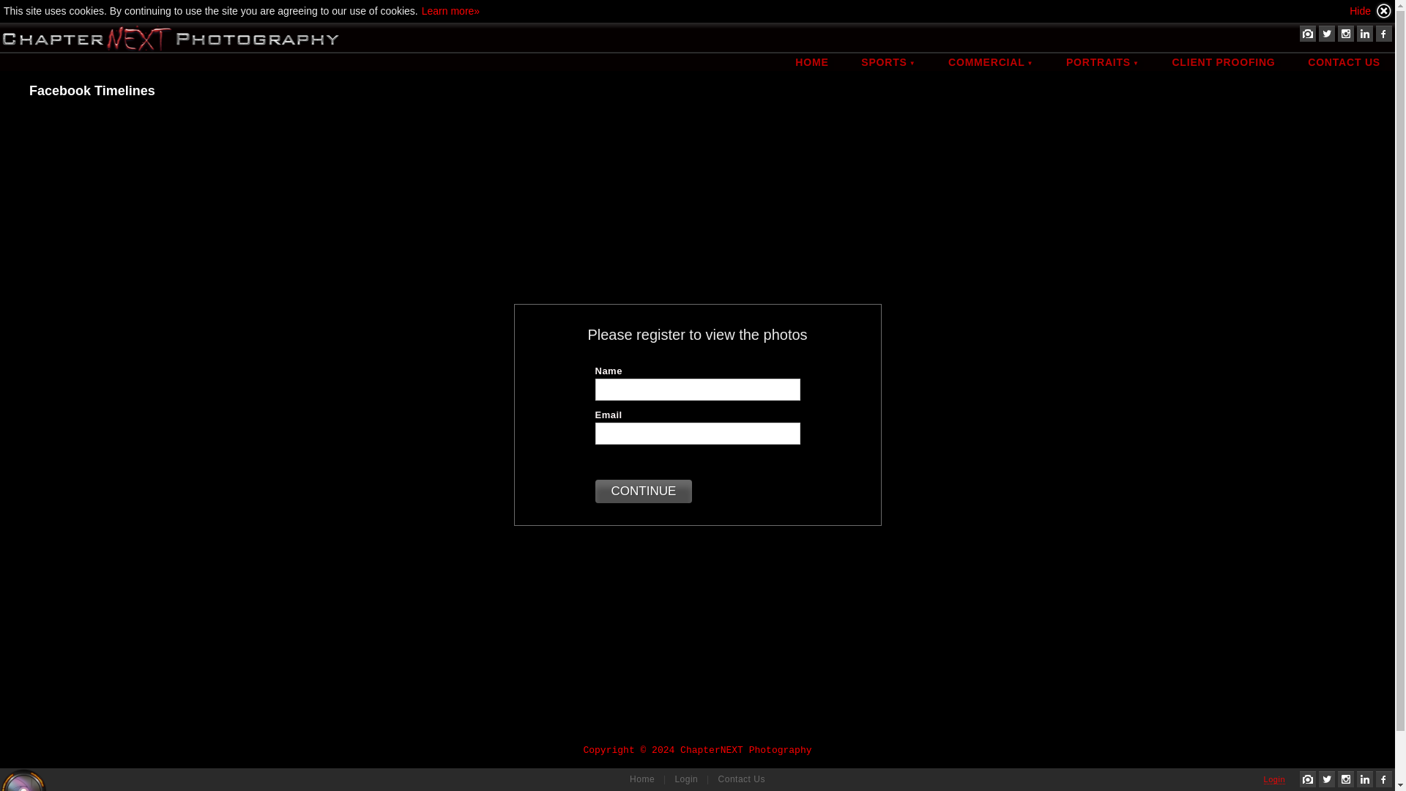  Describe the element at coordinates (644, 779) in the screenshot. I see `Home` at that location.